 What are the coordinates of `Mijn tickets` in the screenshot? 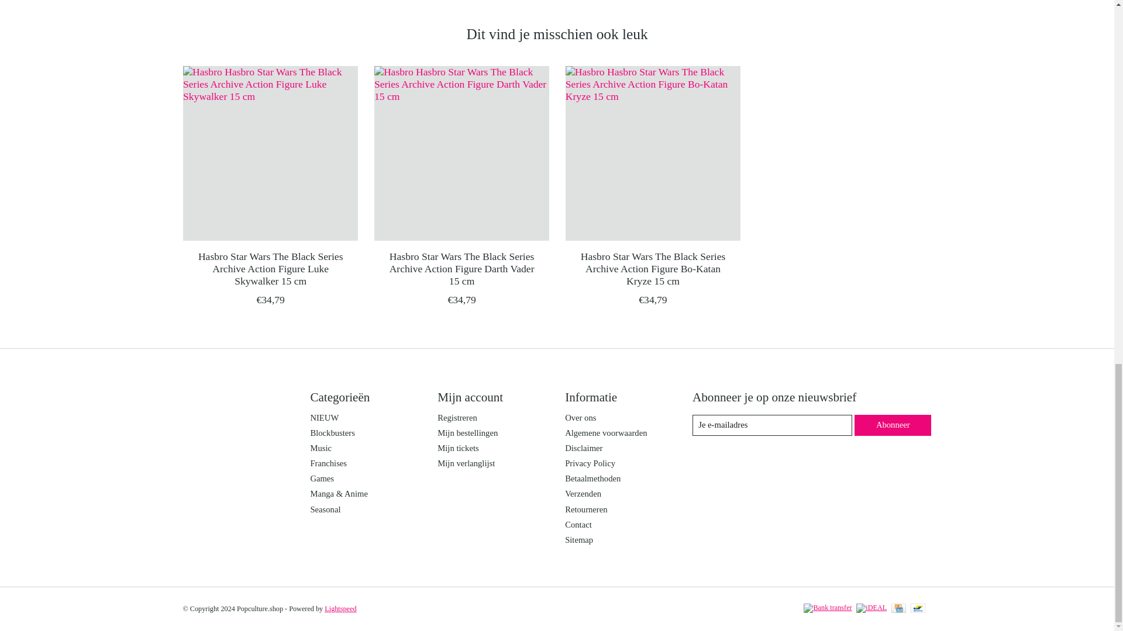 It's located at (457, 448).